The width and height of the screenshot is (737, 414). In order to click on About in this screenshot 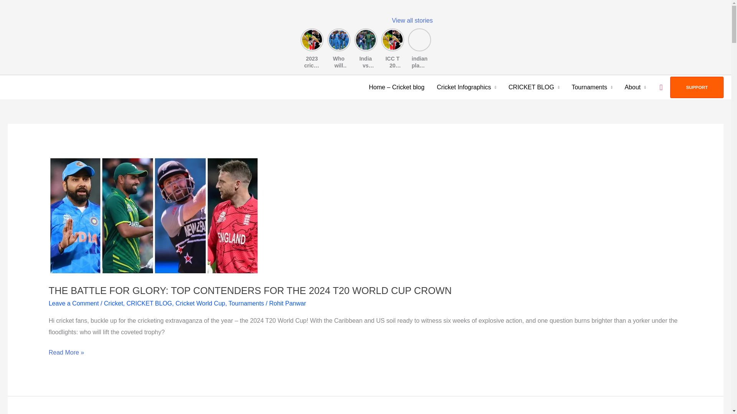, I will do `click(635, 87)`.